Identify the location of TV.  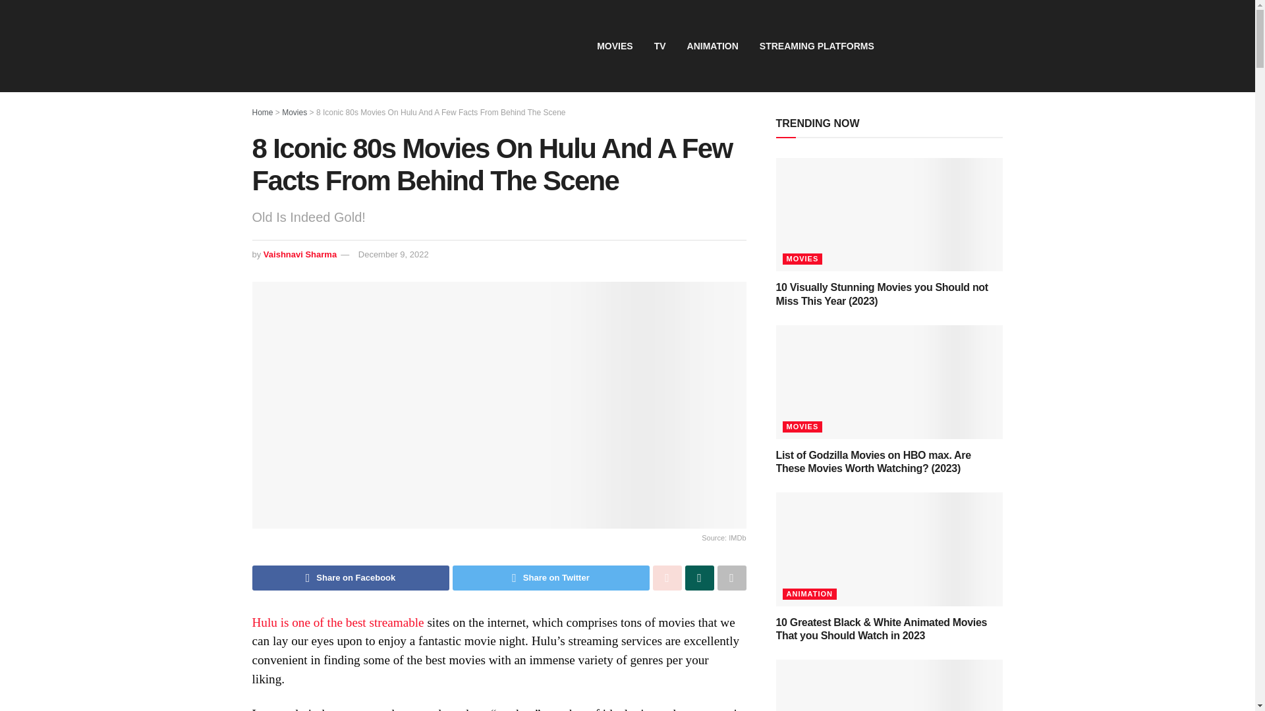
(660, 46).